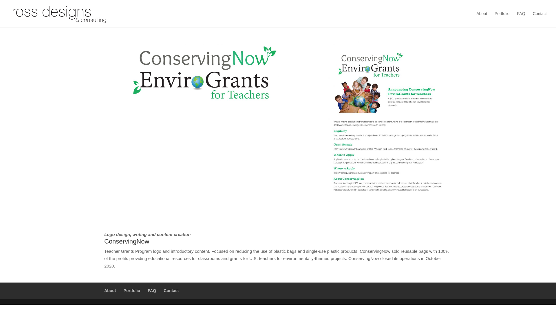 This screenshot has height=312, width=556. Describe the element at coordinates (539, 19) in the screenshot. I see `Contact` at that location.